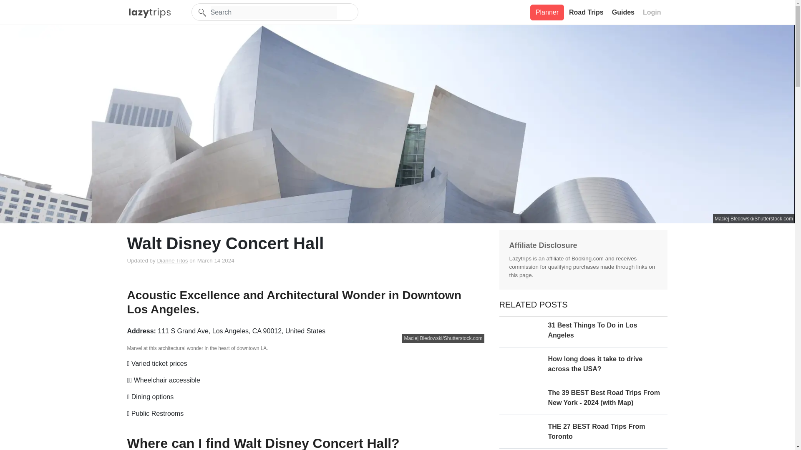 The width and height of the screenshot is (801, 450). What do you see at coordinates (583, 367) in the screenshot?
I see `How long does it take to drive across the USA?` at bounding box center [583, 367].